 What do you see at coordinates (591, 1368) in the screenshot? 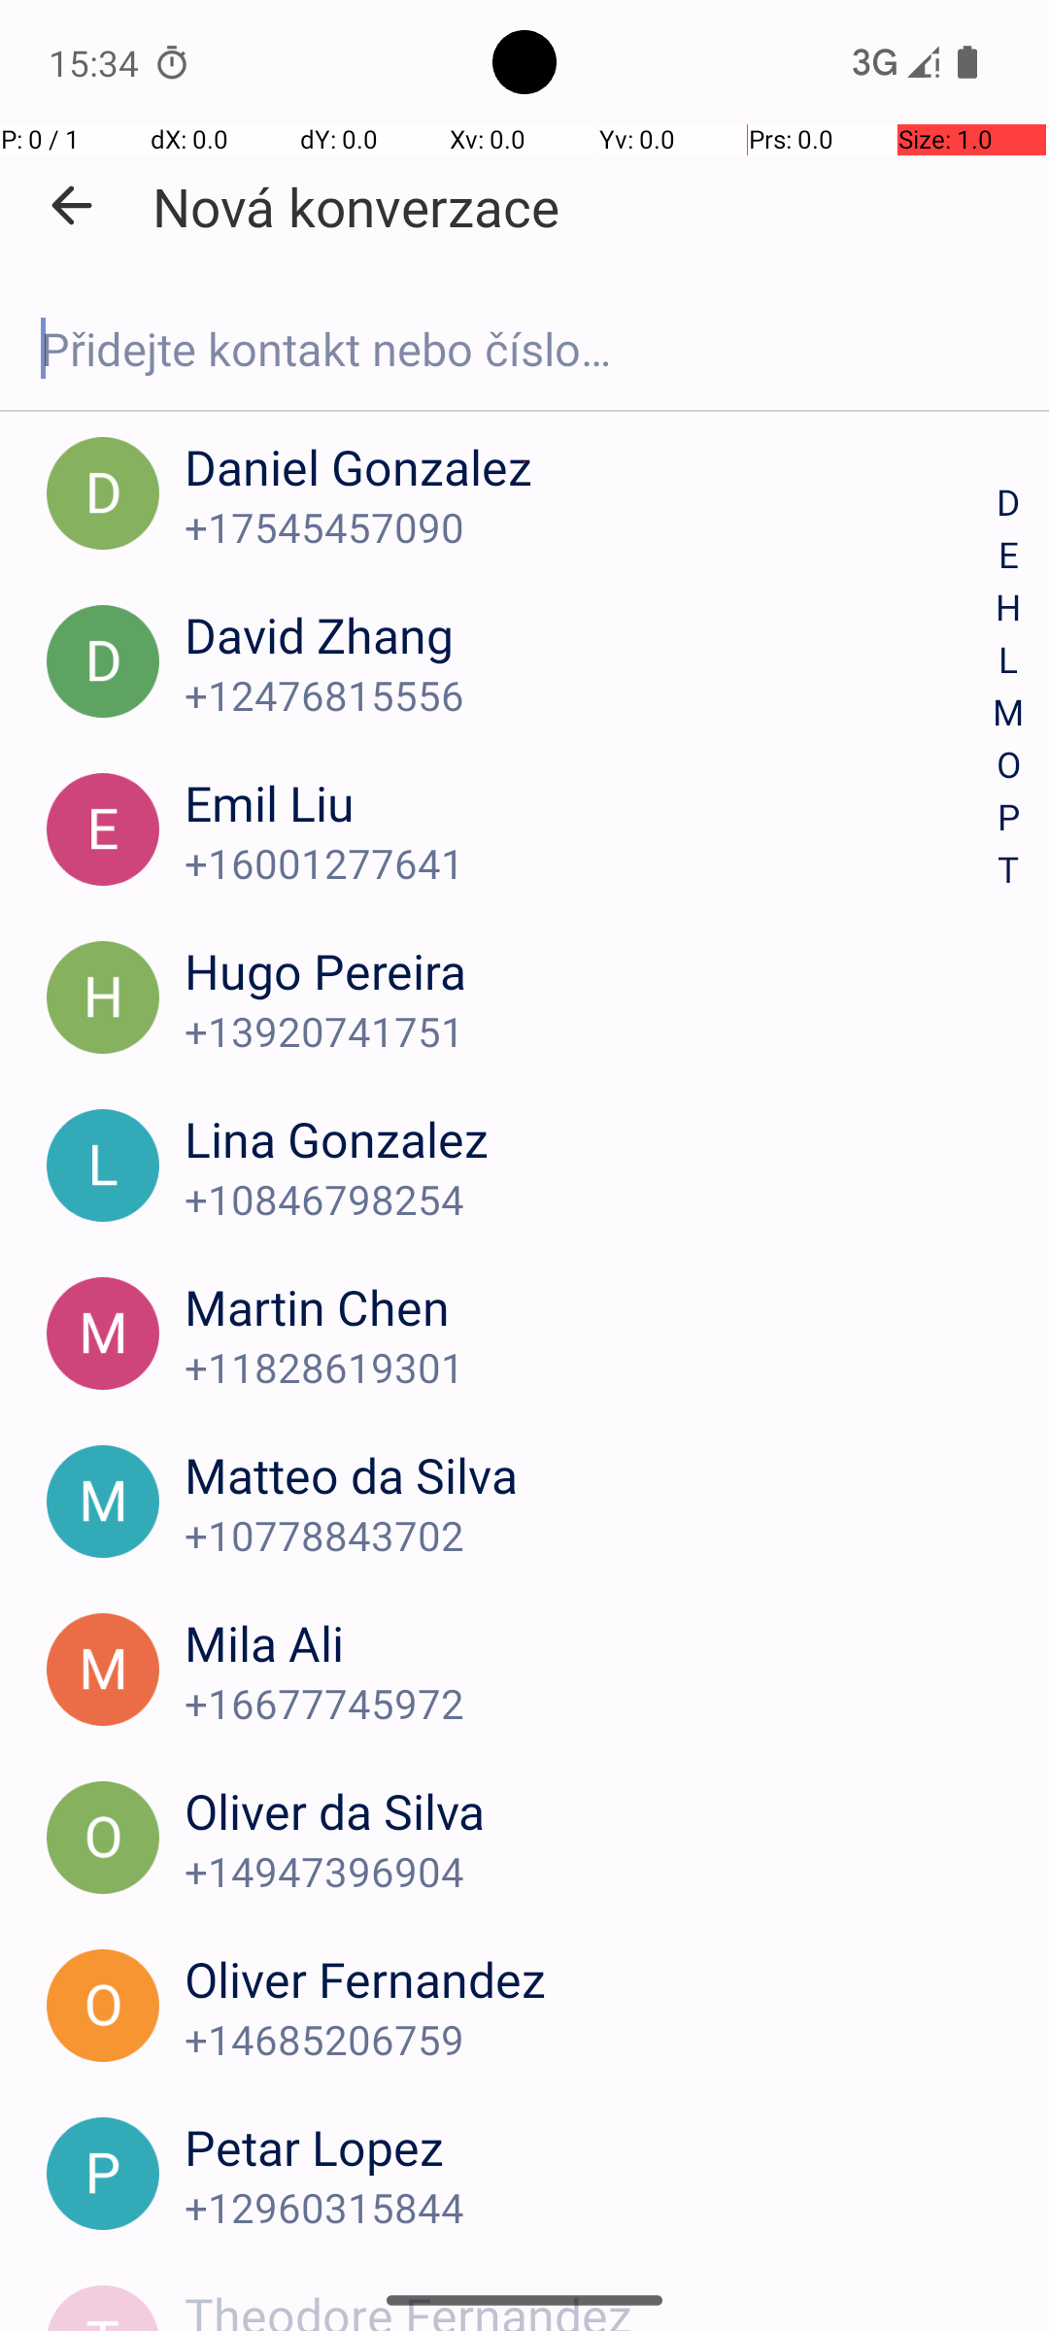
I see `+11828619301` at bounding box center [591, 1368].